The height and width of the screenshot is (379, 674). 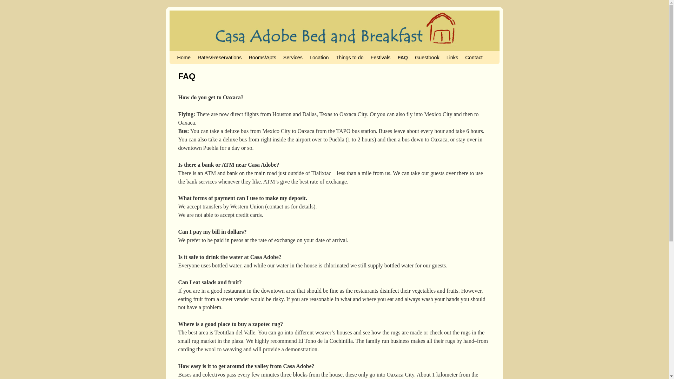 I want to click on Festivals, so click(x=381, y=57).